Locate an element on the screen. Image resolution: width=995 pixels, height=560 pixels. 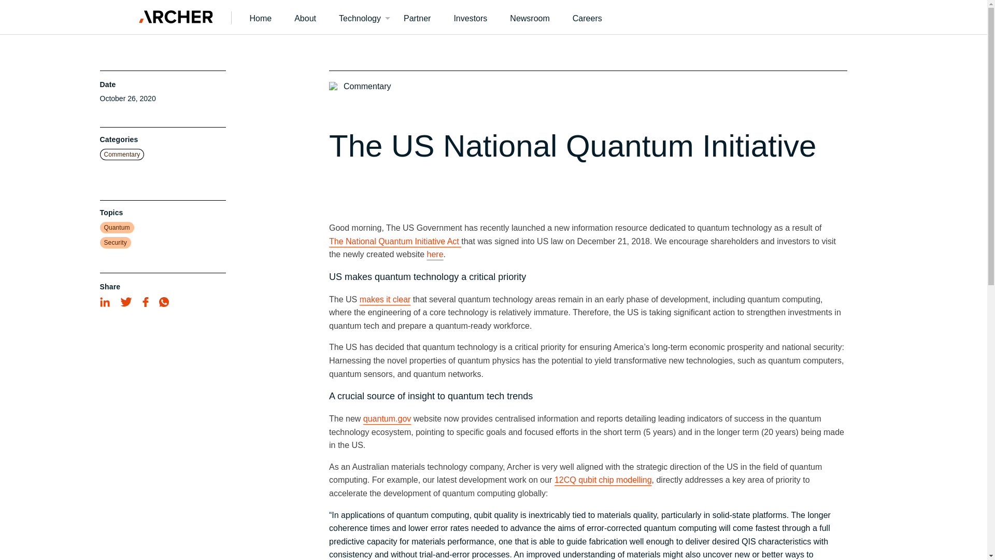
Investors is located at coordinates (470, 17).